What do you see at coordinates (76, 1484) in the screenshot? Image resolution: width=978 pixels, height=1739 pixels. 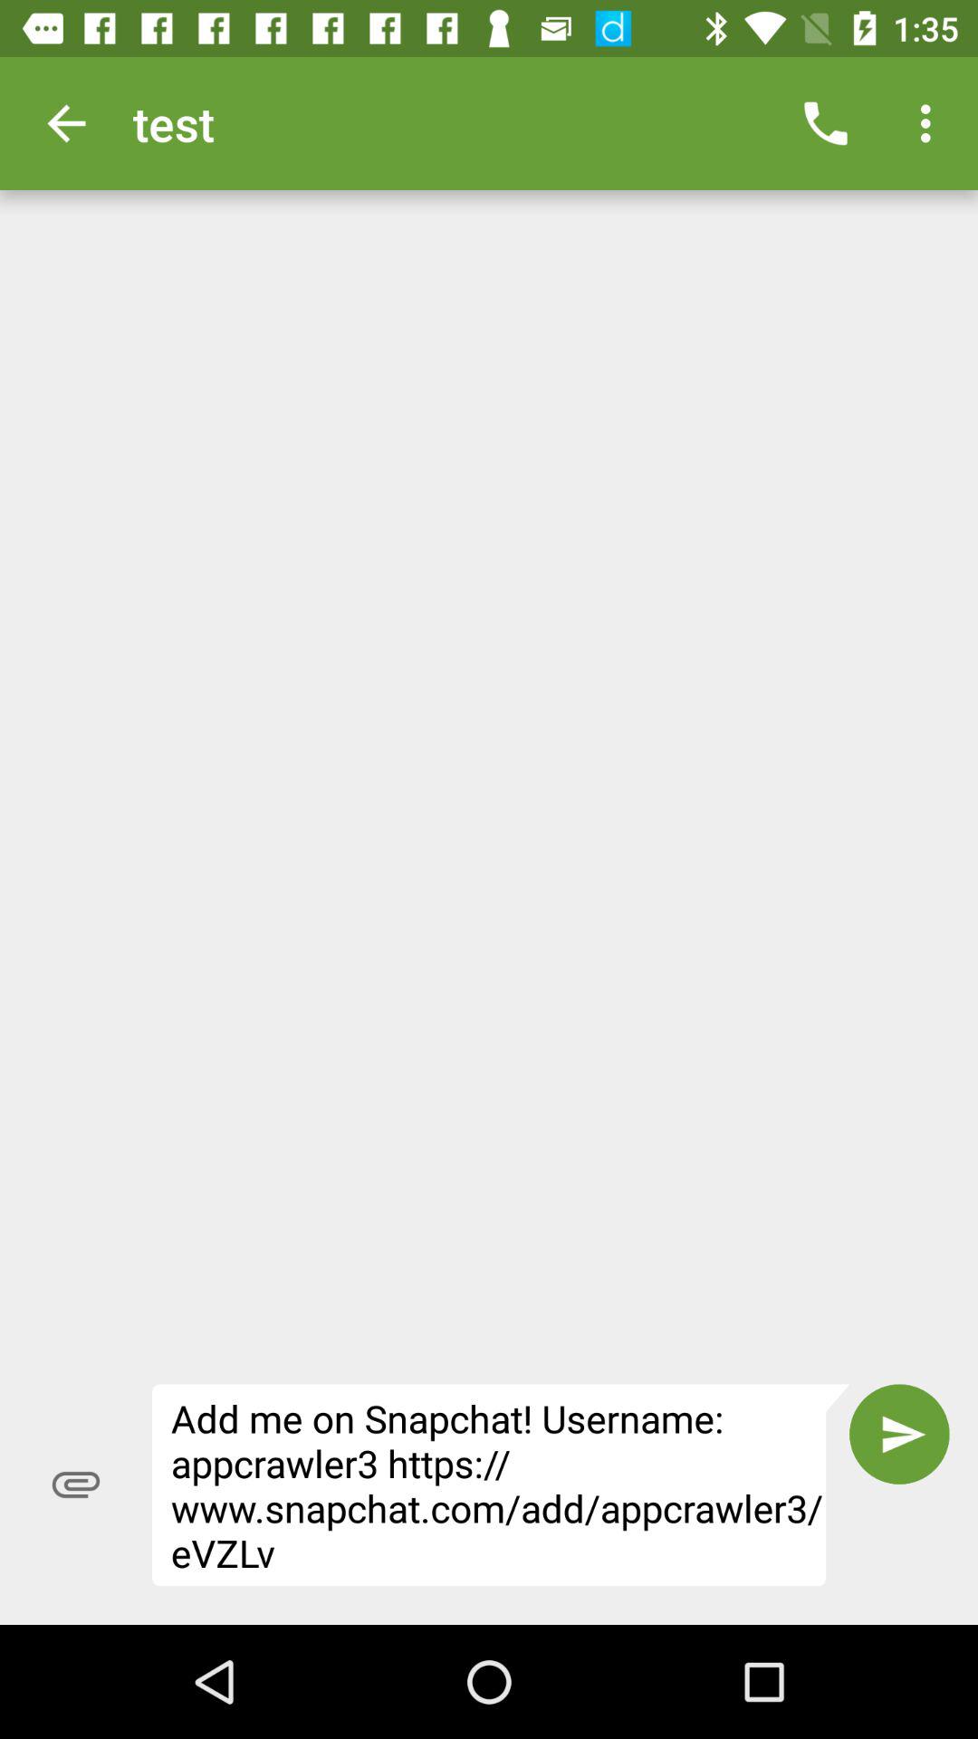 I see `turn off item next to the add me on icon` at bounding box center [76, 1484].